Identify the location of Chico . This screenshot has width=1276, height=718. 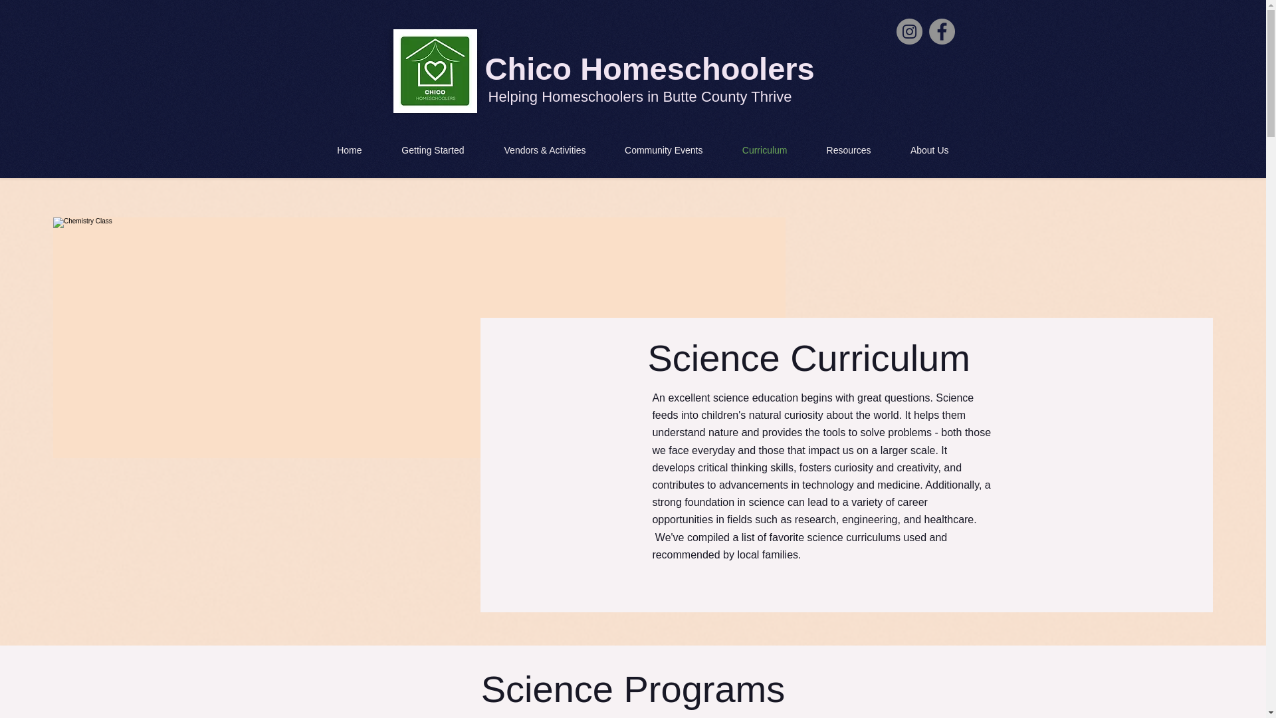
(532, 68).